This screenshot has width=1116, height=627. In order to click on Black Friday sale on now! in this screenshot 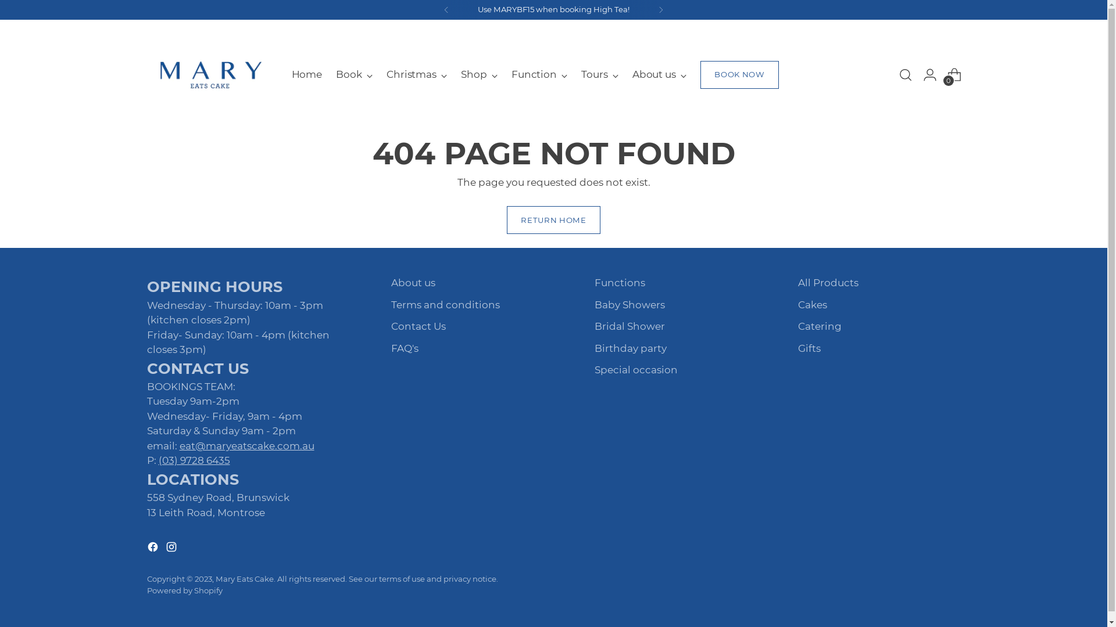, I will do `click(553, 10)`.